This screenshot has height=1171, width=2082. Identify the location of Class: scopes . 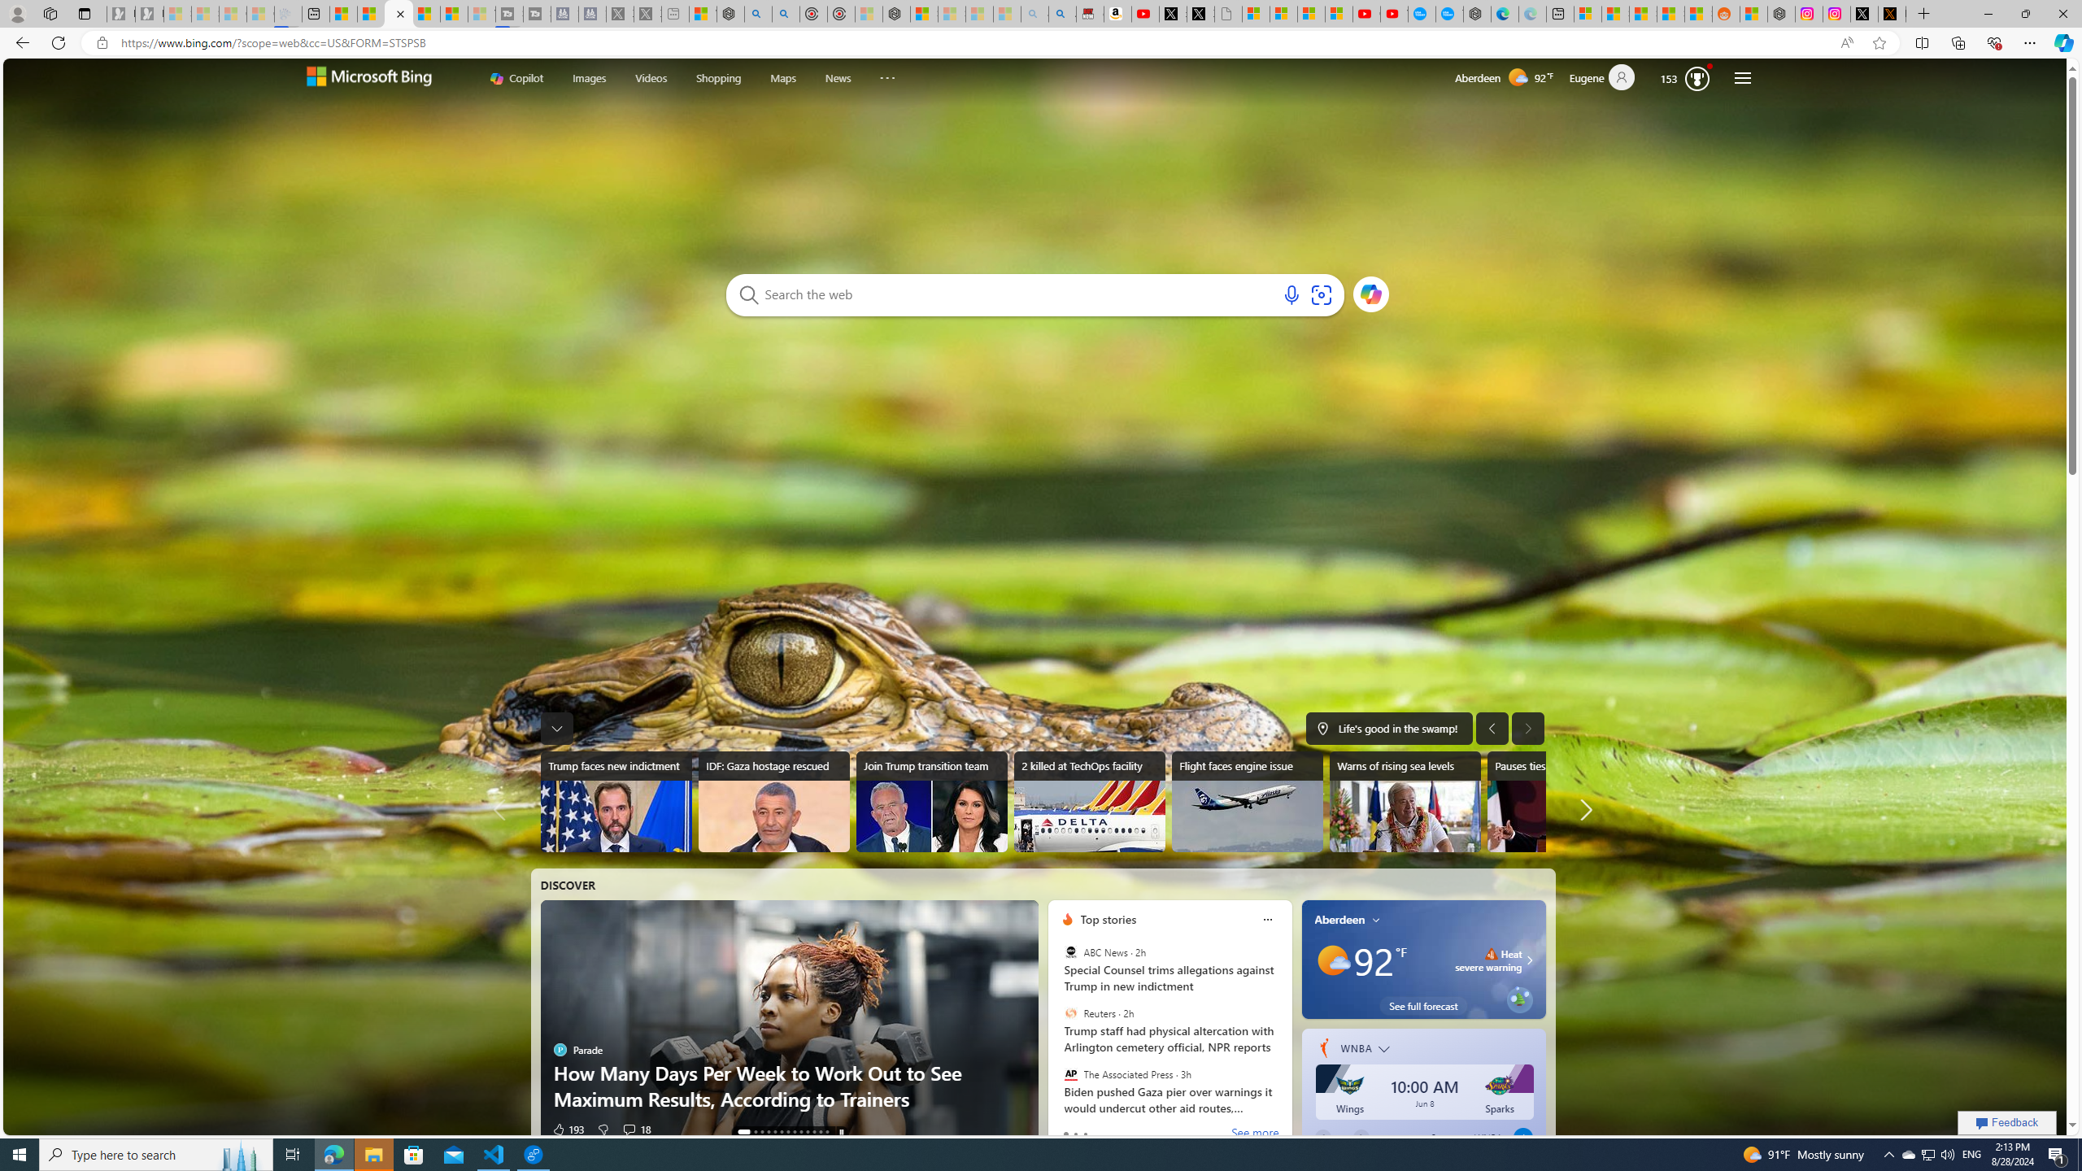
(706, 78).